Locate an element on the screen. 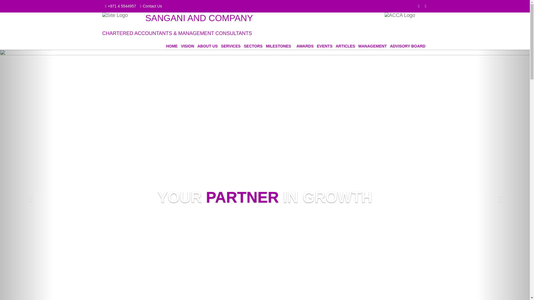 The width and height of the screenshot is (534, 300). AWARDS is located at coordinates (305, 46).